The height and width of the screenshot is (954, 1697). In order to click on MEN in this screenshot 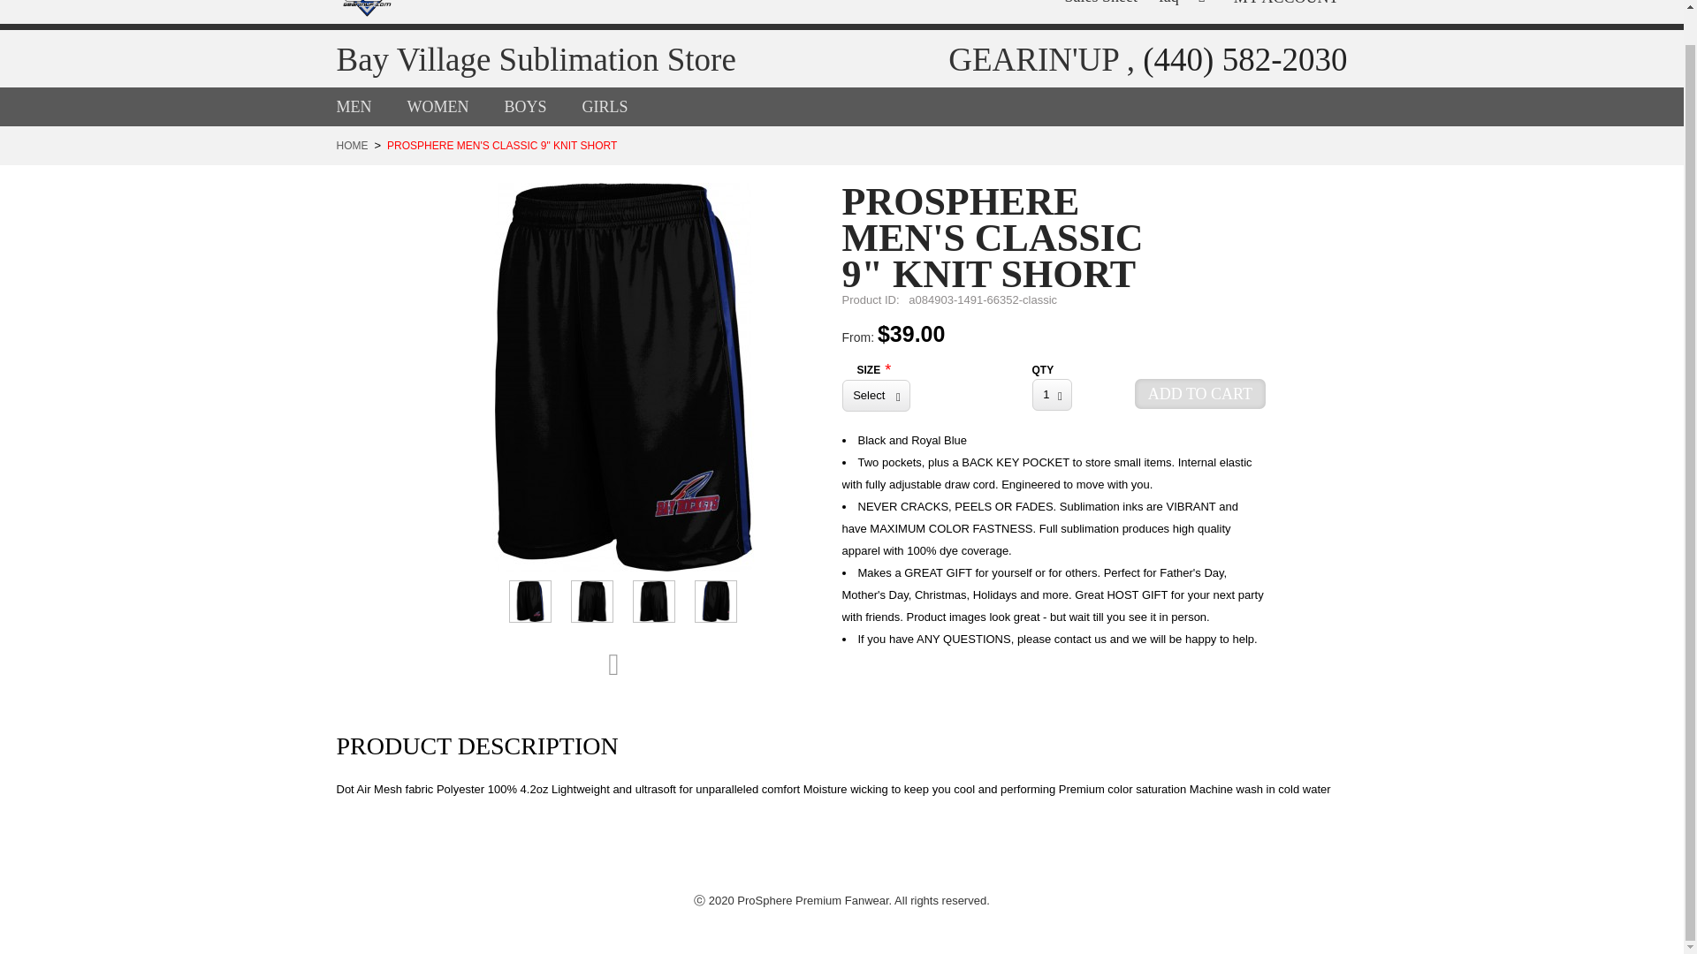, I will do `click(371, 106)`.